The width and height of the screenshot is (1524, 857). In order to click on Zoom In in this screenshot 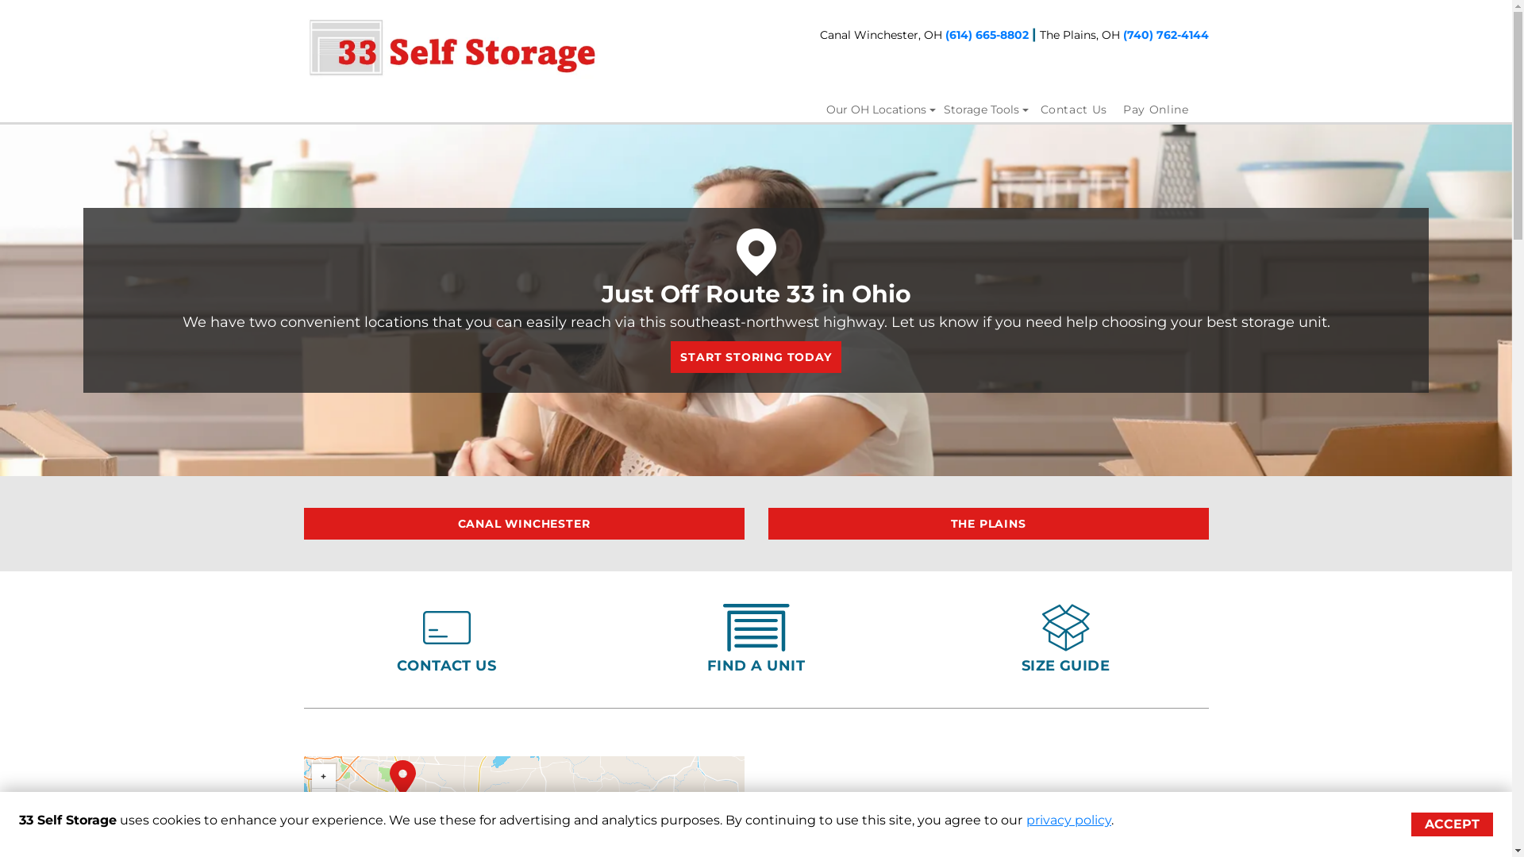, I will do `click(323, 776)`.